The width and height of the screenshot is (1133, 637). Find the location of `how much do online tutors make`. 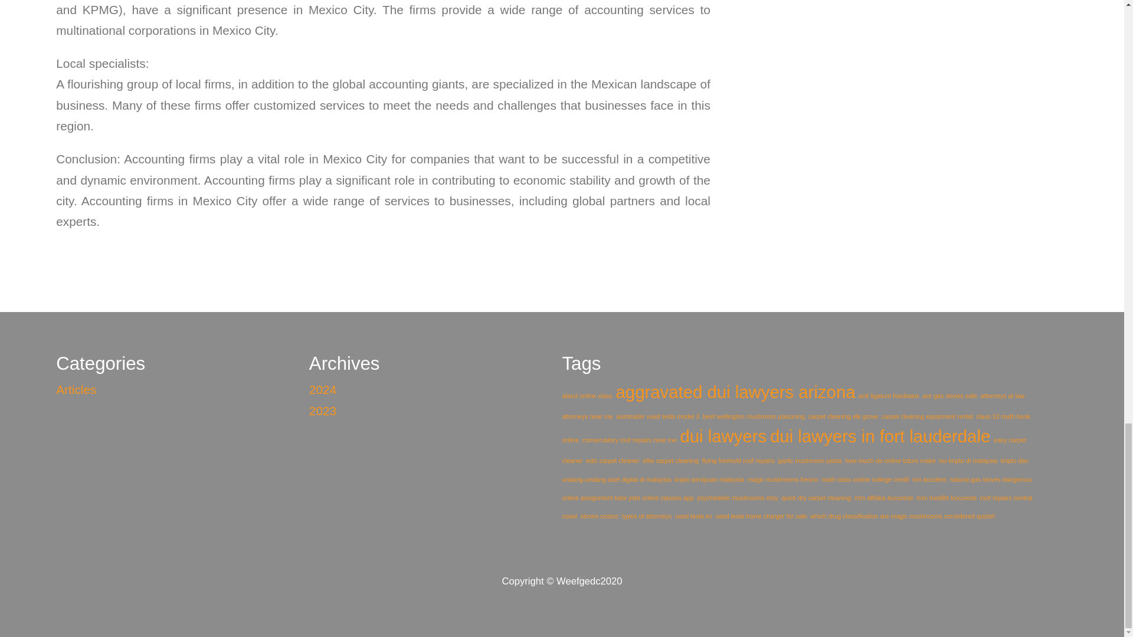

how much do online tutors make is located at coordinates (890, 461).